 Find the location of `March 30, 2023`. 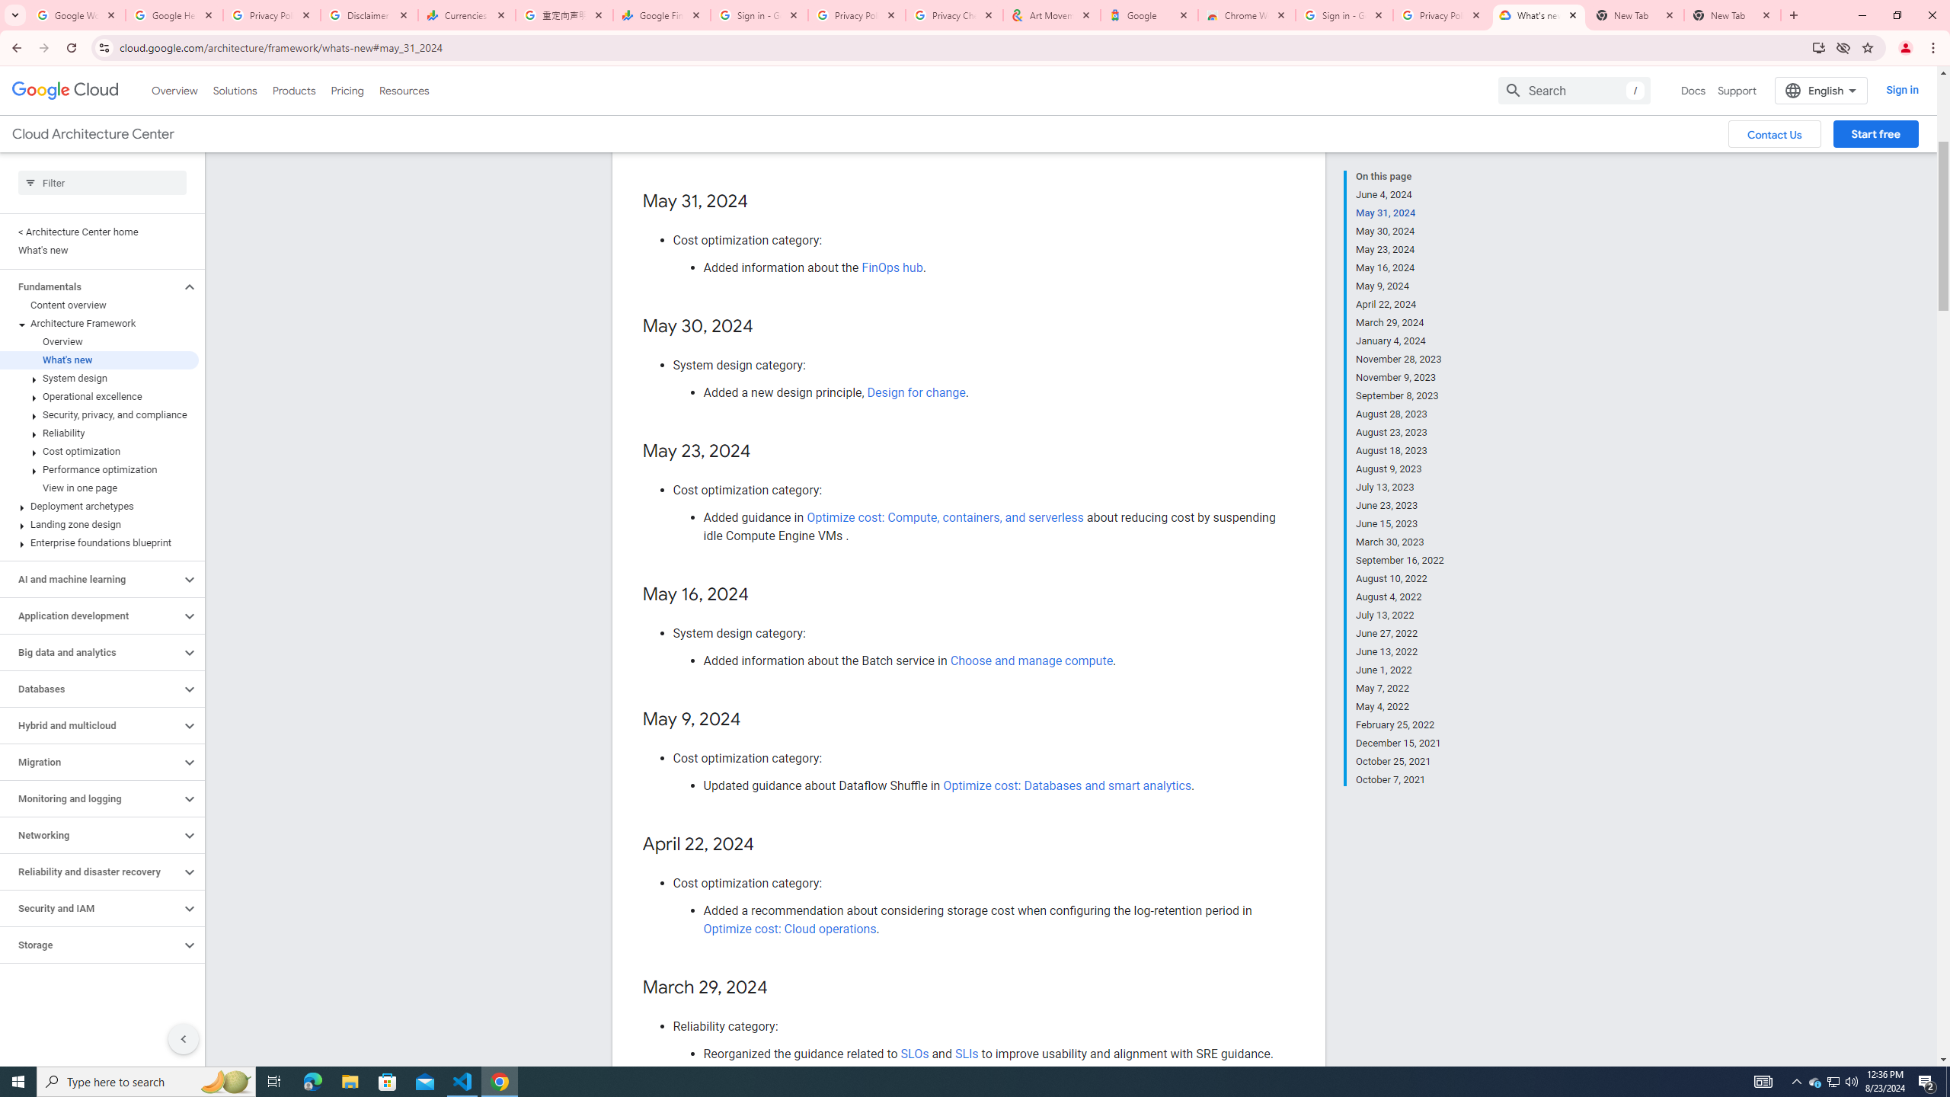

March 30, 2023 is located at coordinates (1400, 542).